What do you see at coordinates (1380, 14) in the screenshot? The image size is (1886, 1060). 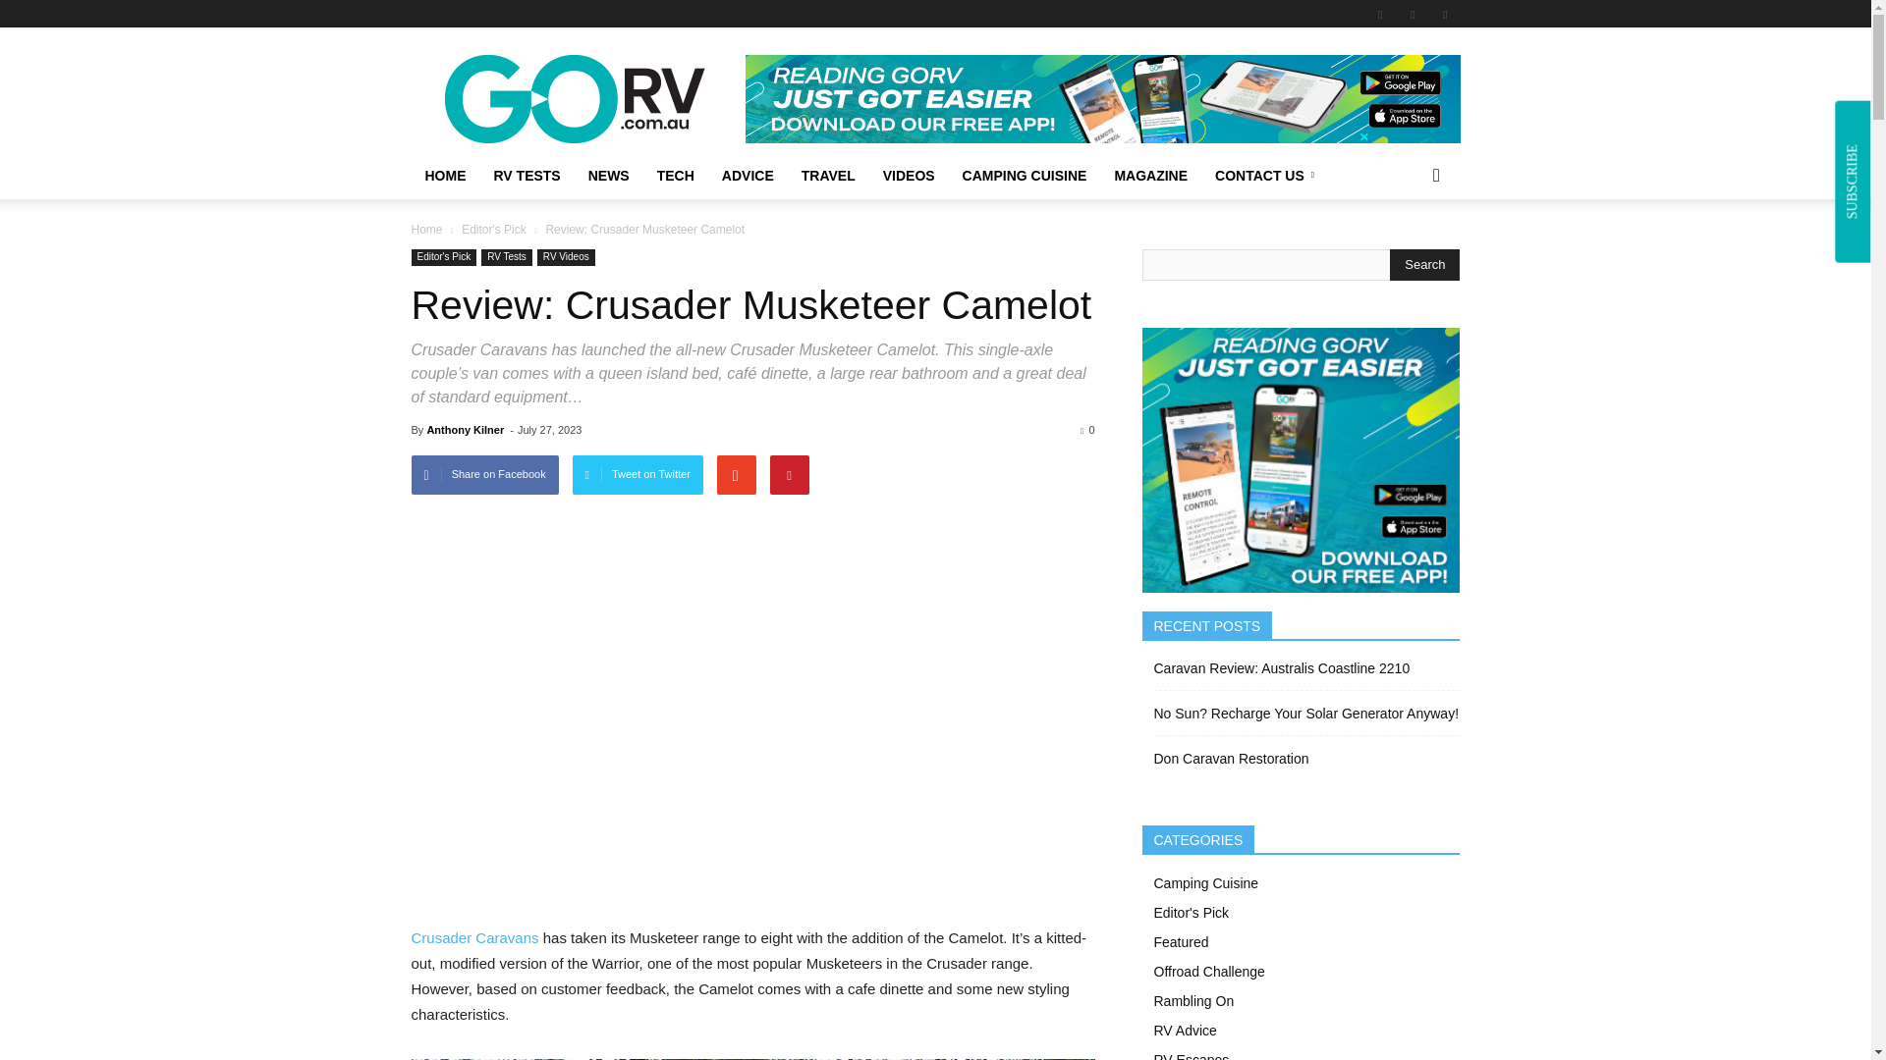 I see `Facebook` at bounding box center [1380, 14].